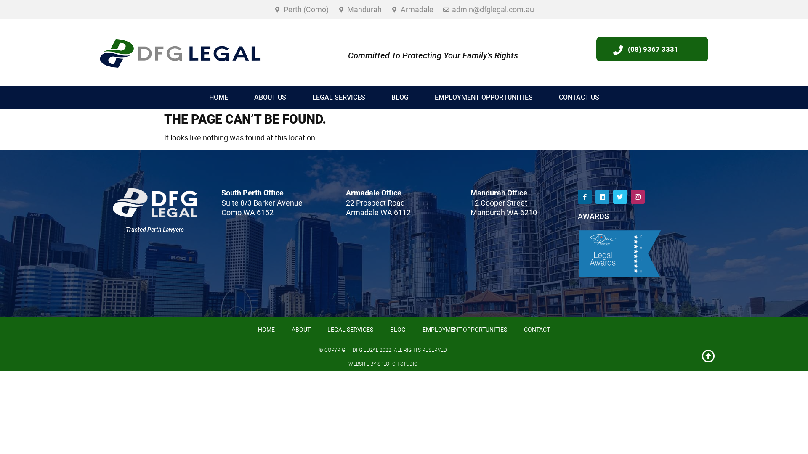  Describe the element at coordinates (579, 98) in the screenshot. I see `CONTACT US` at that location.